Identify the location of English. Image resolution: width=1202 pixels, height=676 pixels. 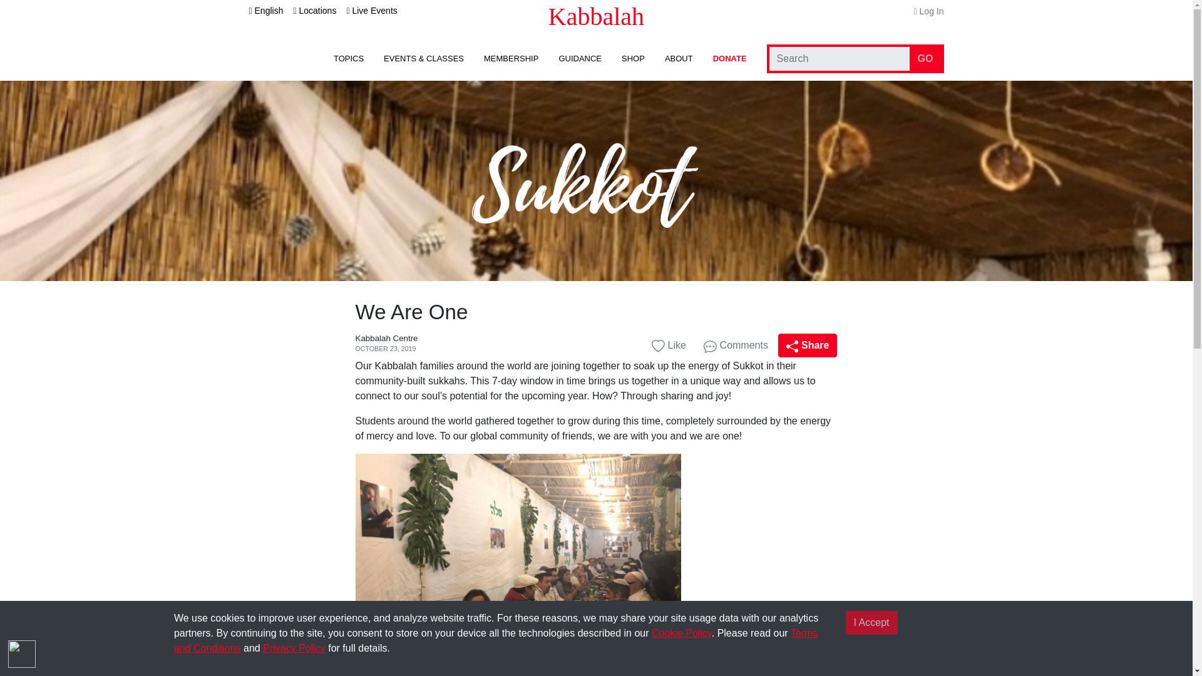
(266, 10).